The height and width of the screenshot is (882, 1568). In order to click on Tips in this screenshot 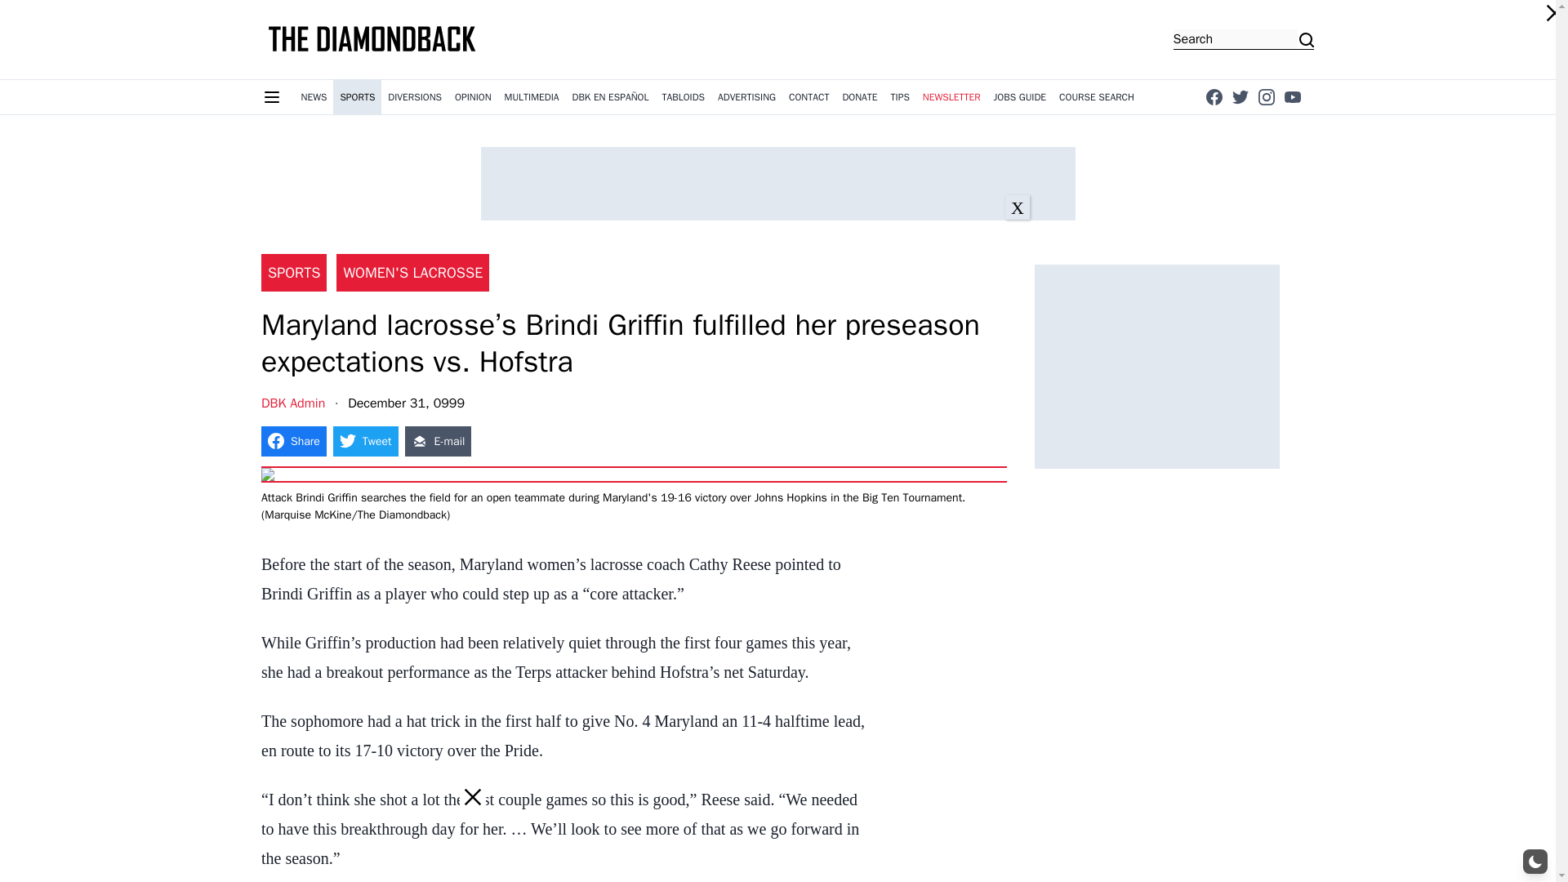, I will do `click(900, 97)`.